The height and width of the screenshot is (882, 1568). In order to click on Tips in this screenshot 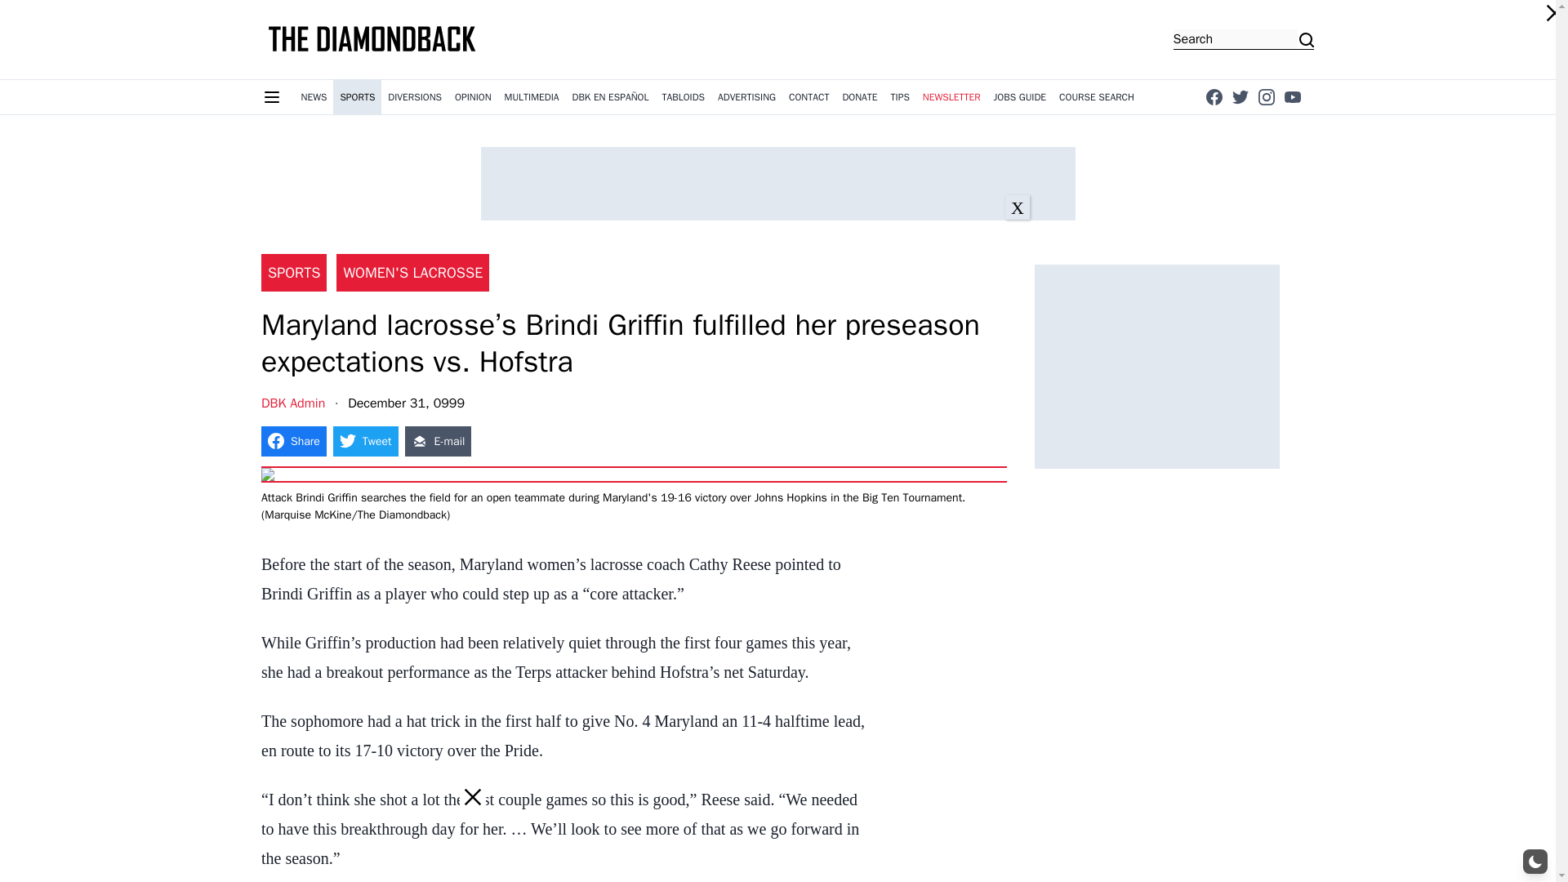, I will do `click(900, 97)`.